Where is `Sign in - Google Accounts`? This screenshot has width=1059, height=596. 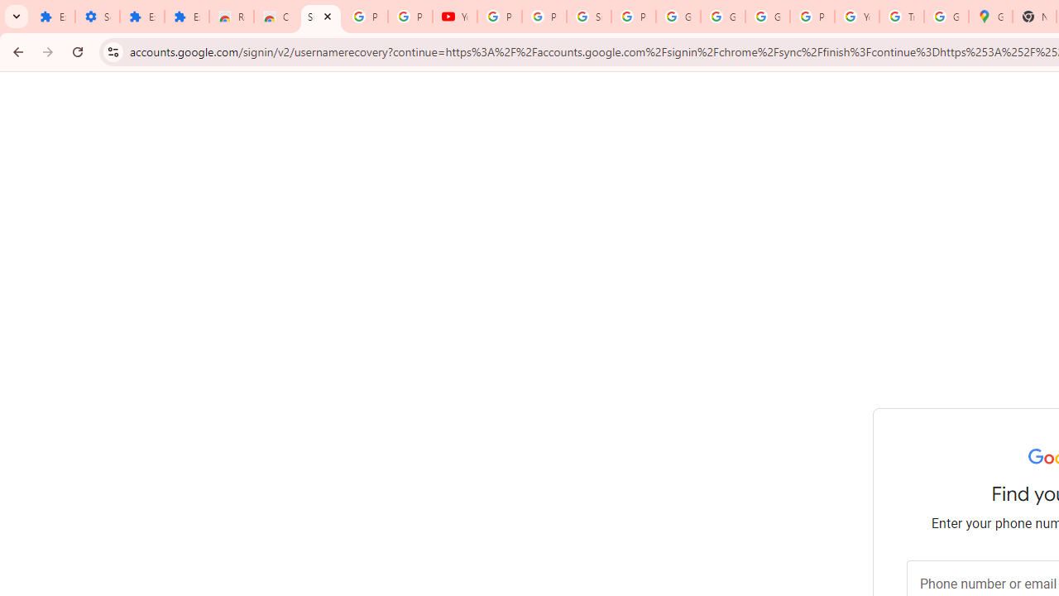 Sign in - Google Accounts is located at coordinates (321, 17).